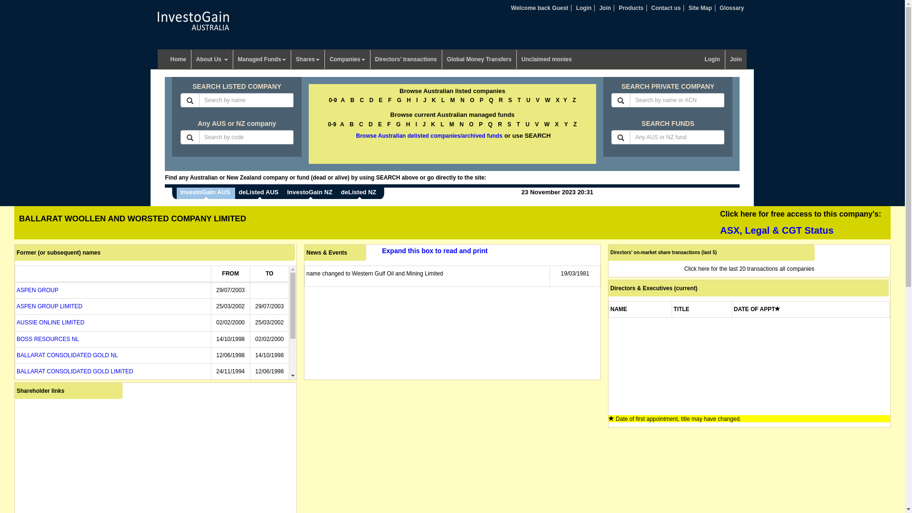 This screenshot has height=513, width=912. Describe the element at coordinates (519, 100) in the screenshot. I see `T` at that location.